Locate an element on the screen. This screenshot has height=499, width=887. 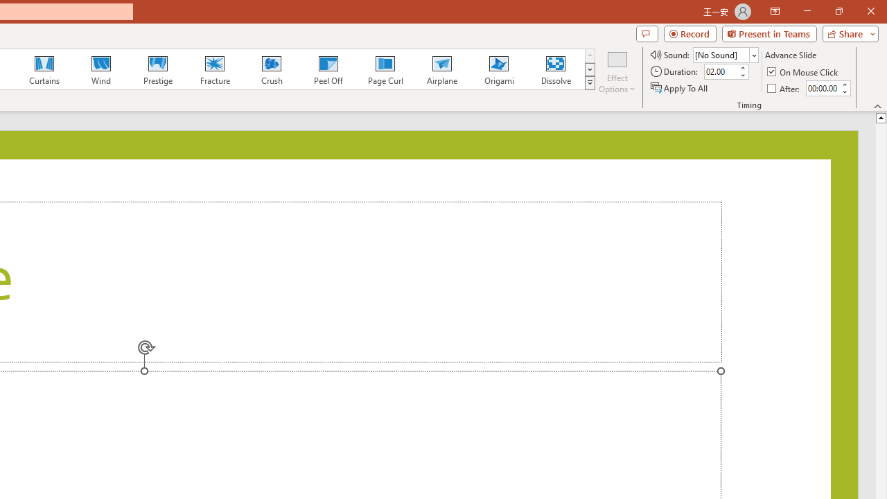
Fracture is located at coordinates (214, 69).